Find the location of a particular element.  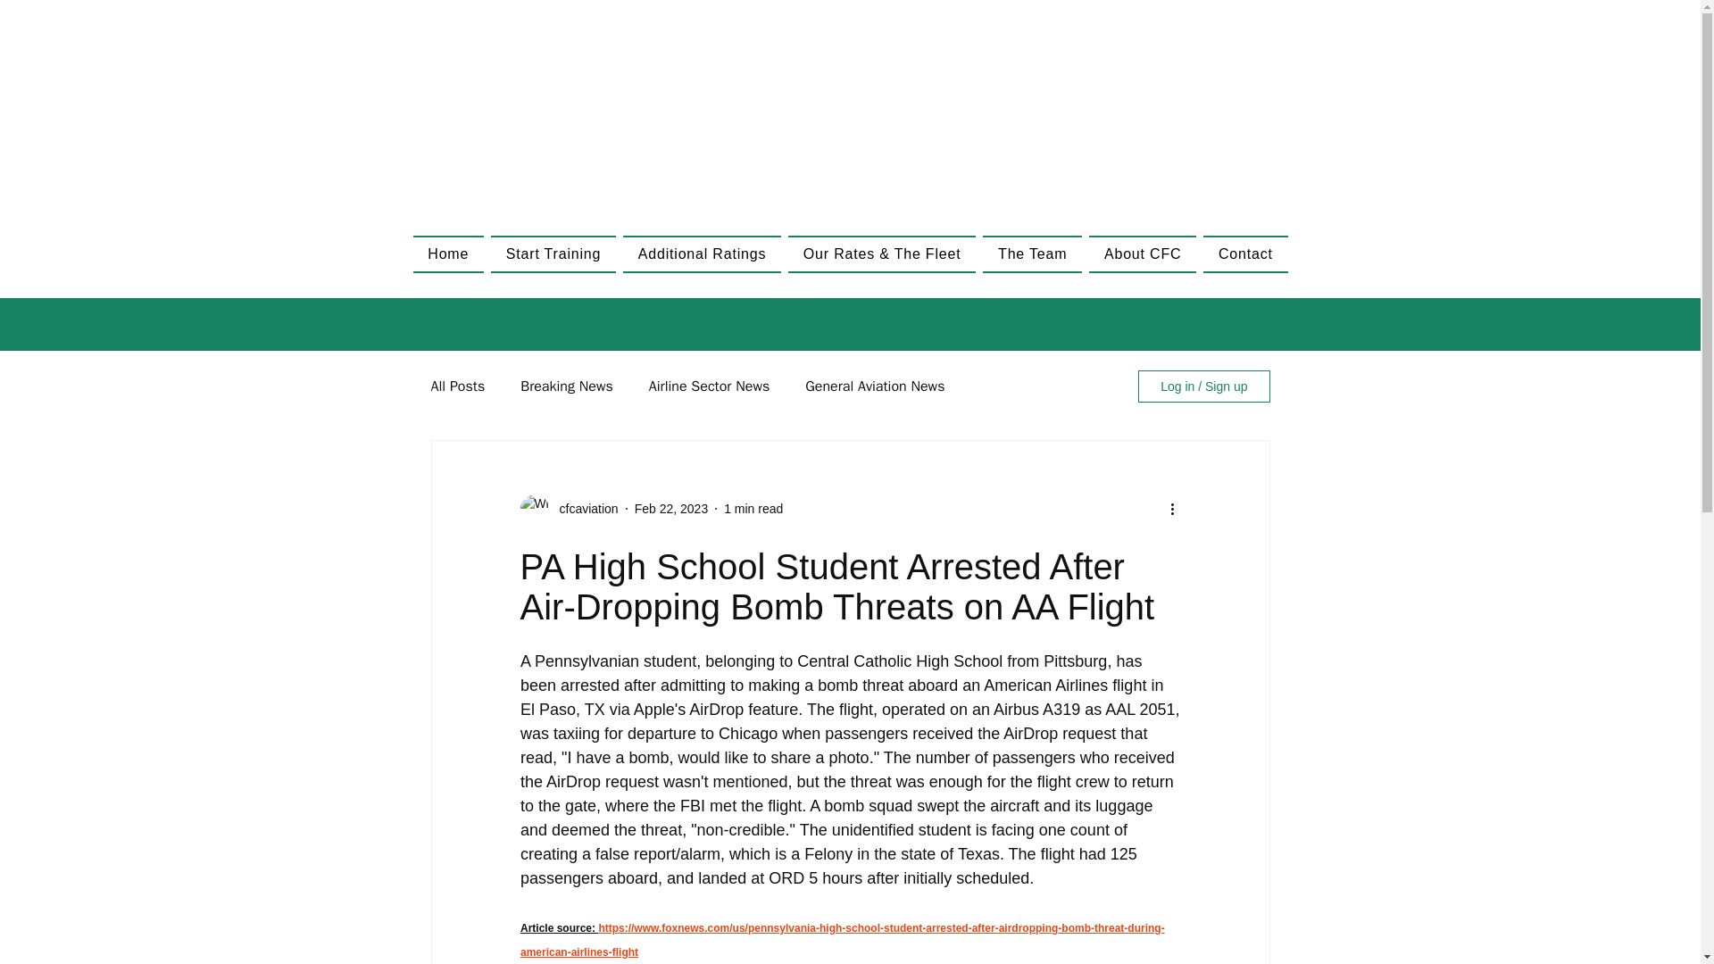

cfcaviation is located at coordinates (582, 509).